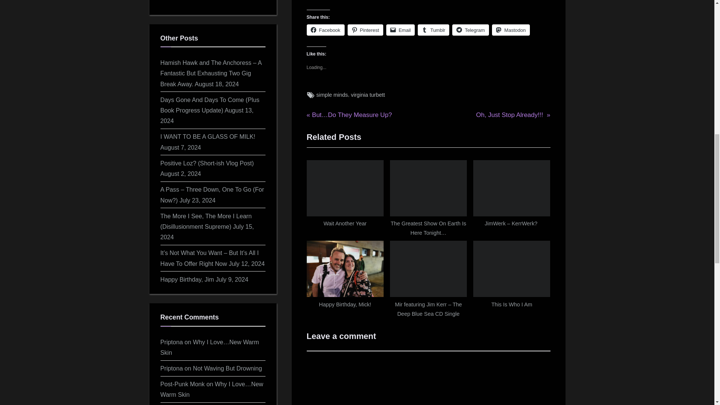  What do you see at coordinates (400, 30) in the screenshot?
I see `Click to email a link to a friend` at bounding box center [400, 30].